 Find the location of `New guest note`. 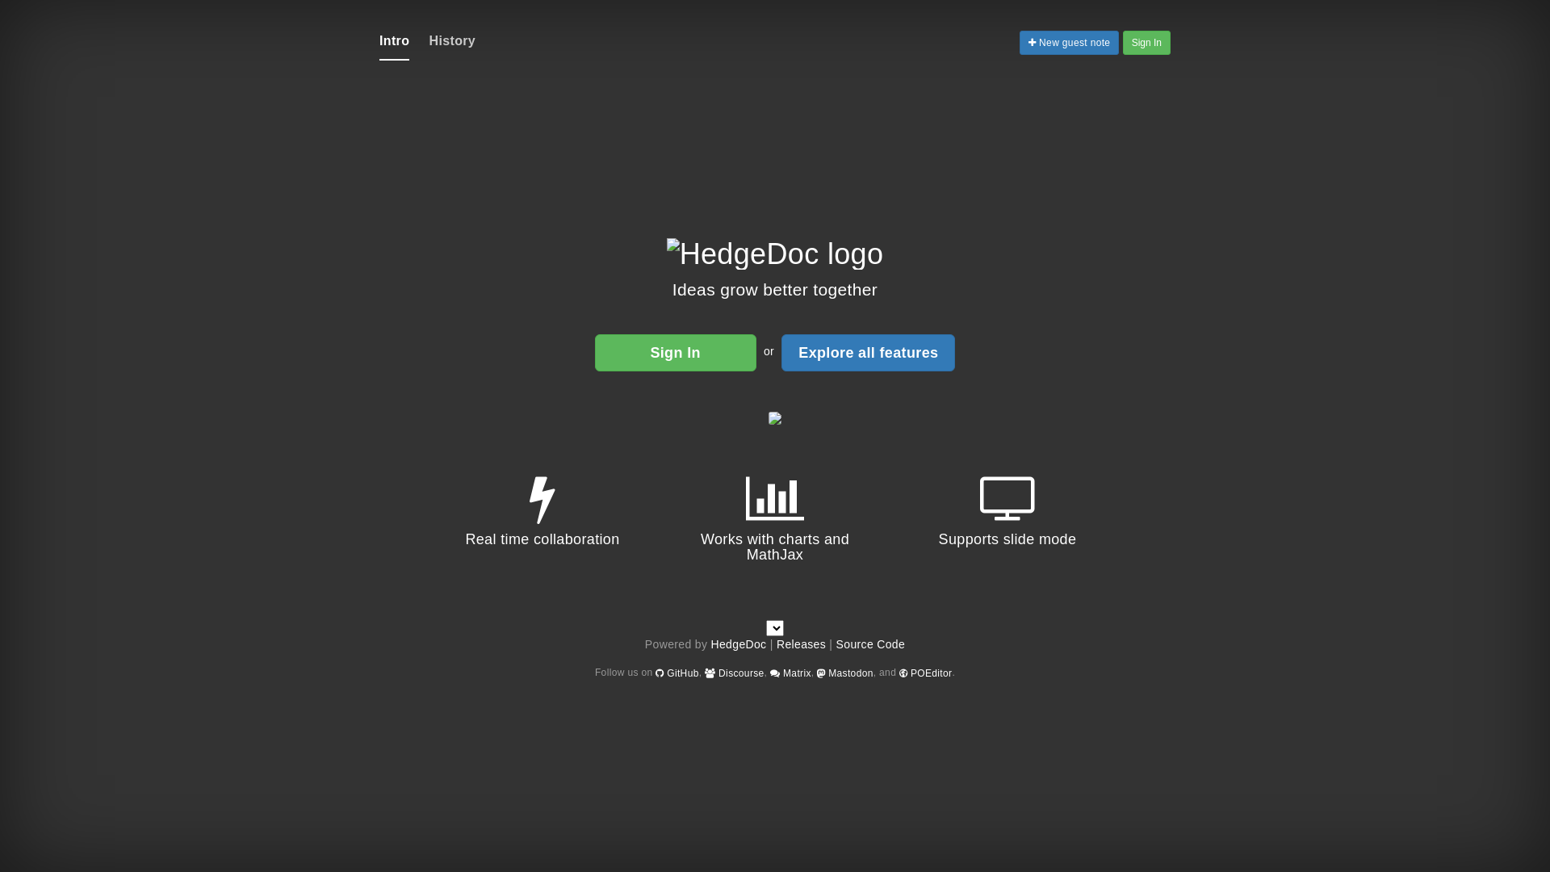

New guest note is located at coordinates (1069, 43).